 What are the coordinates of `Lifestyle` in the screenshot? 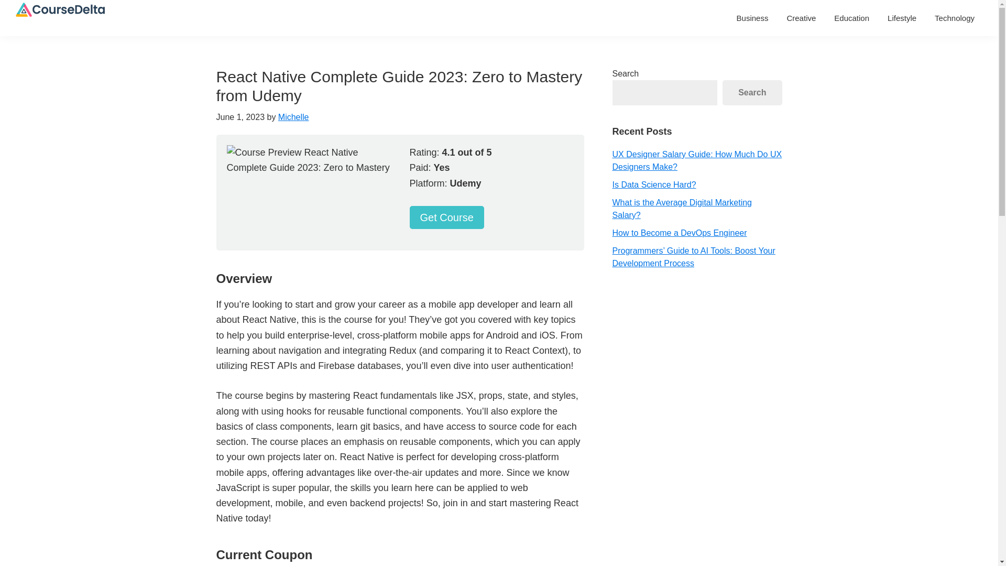 It's located at (902, 18).